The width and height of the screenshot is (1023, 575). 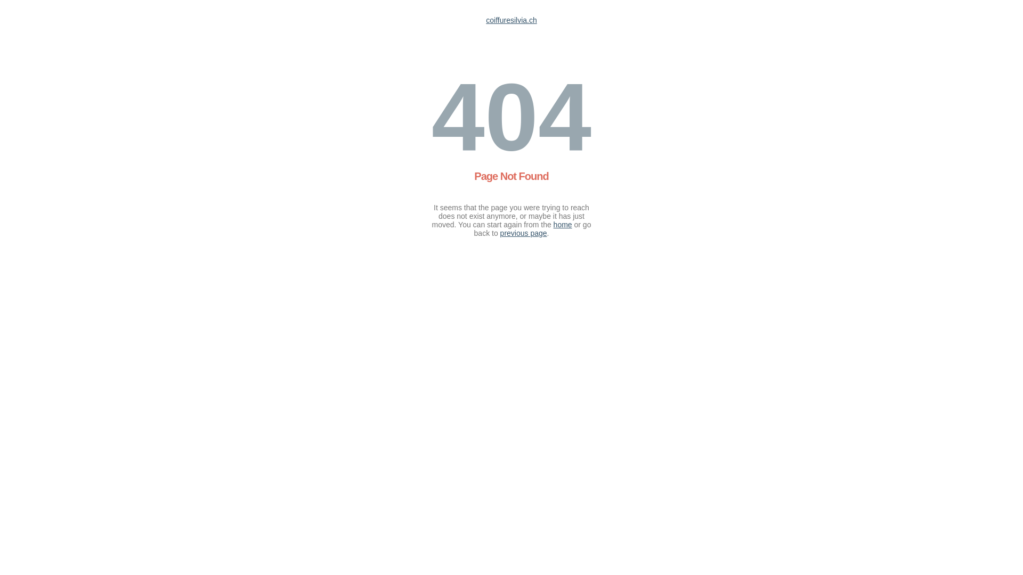 I want to click on coiffuresilvia.ch, so click(x=511, y=20).